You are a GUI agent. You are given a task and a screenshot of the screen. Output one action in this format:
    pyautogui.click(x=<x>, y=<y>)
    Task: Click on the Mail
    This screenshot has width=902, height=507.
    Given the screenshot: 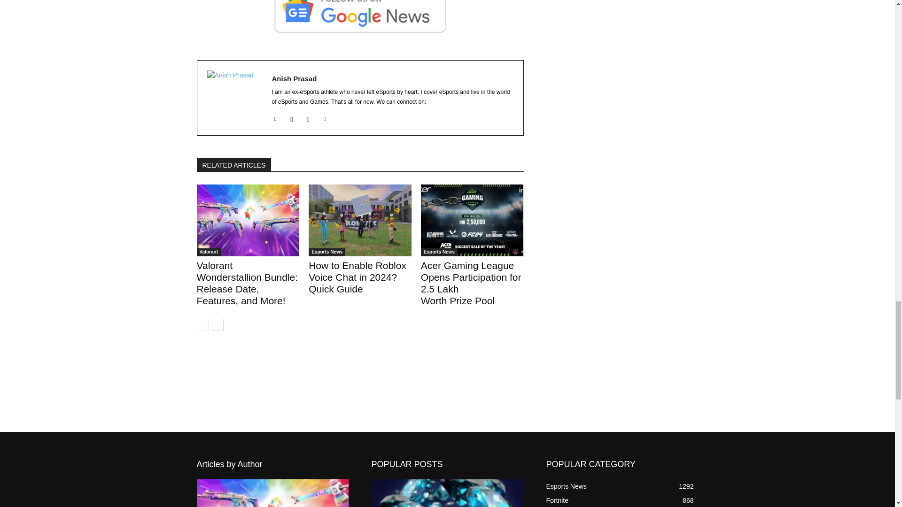 What is the action you would take?
    pyautogui.click(x=292, y=117)
    